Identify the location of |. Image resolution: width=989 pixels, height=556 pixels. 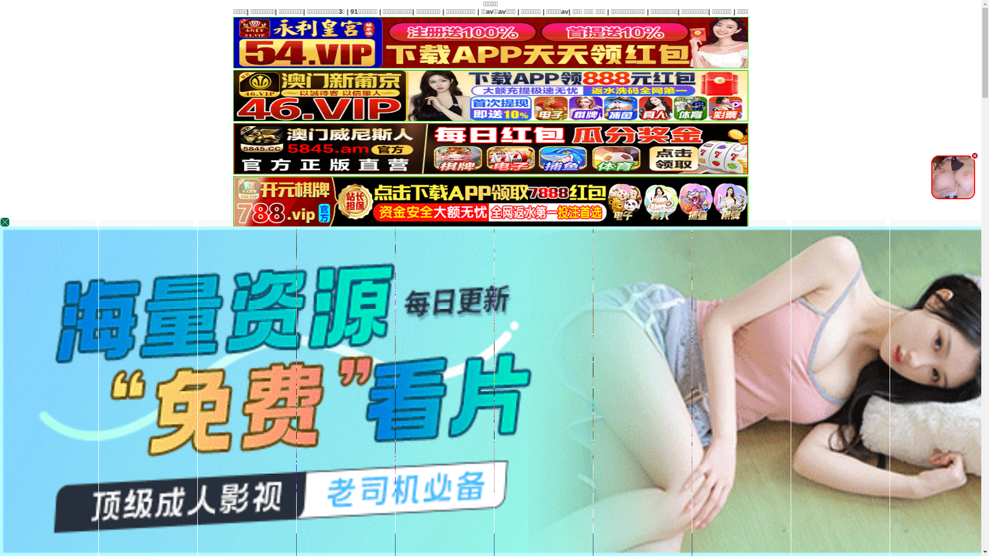
(284, 11).